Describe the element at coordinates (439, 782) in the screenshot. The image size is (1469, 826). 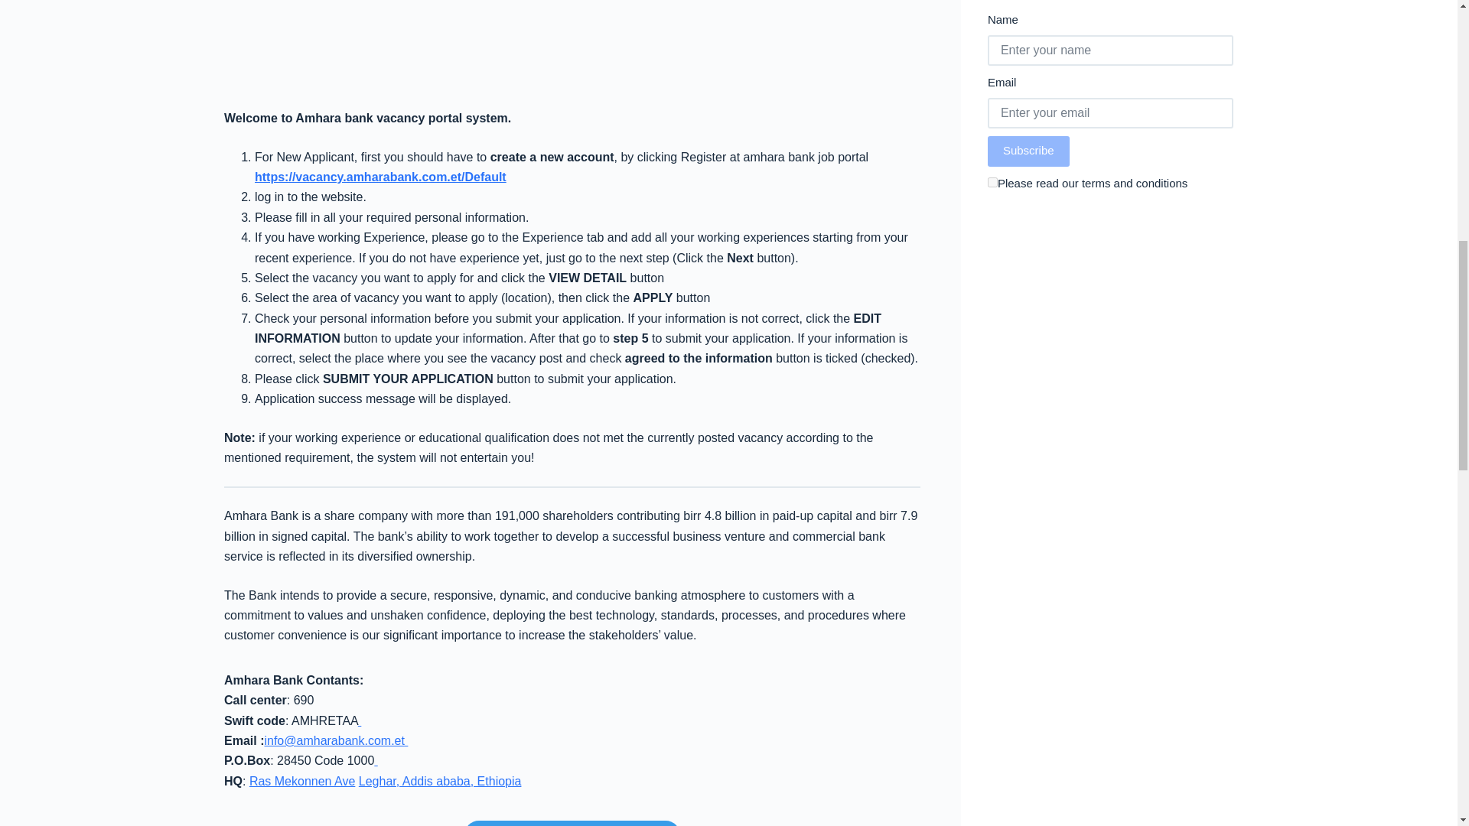
I see `Leghar, Addis ababa, Ethiopia` at that location.